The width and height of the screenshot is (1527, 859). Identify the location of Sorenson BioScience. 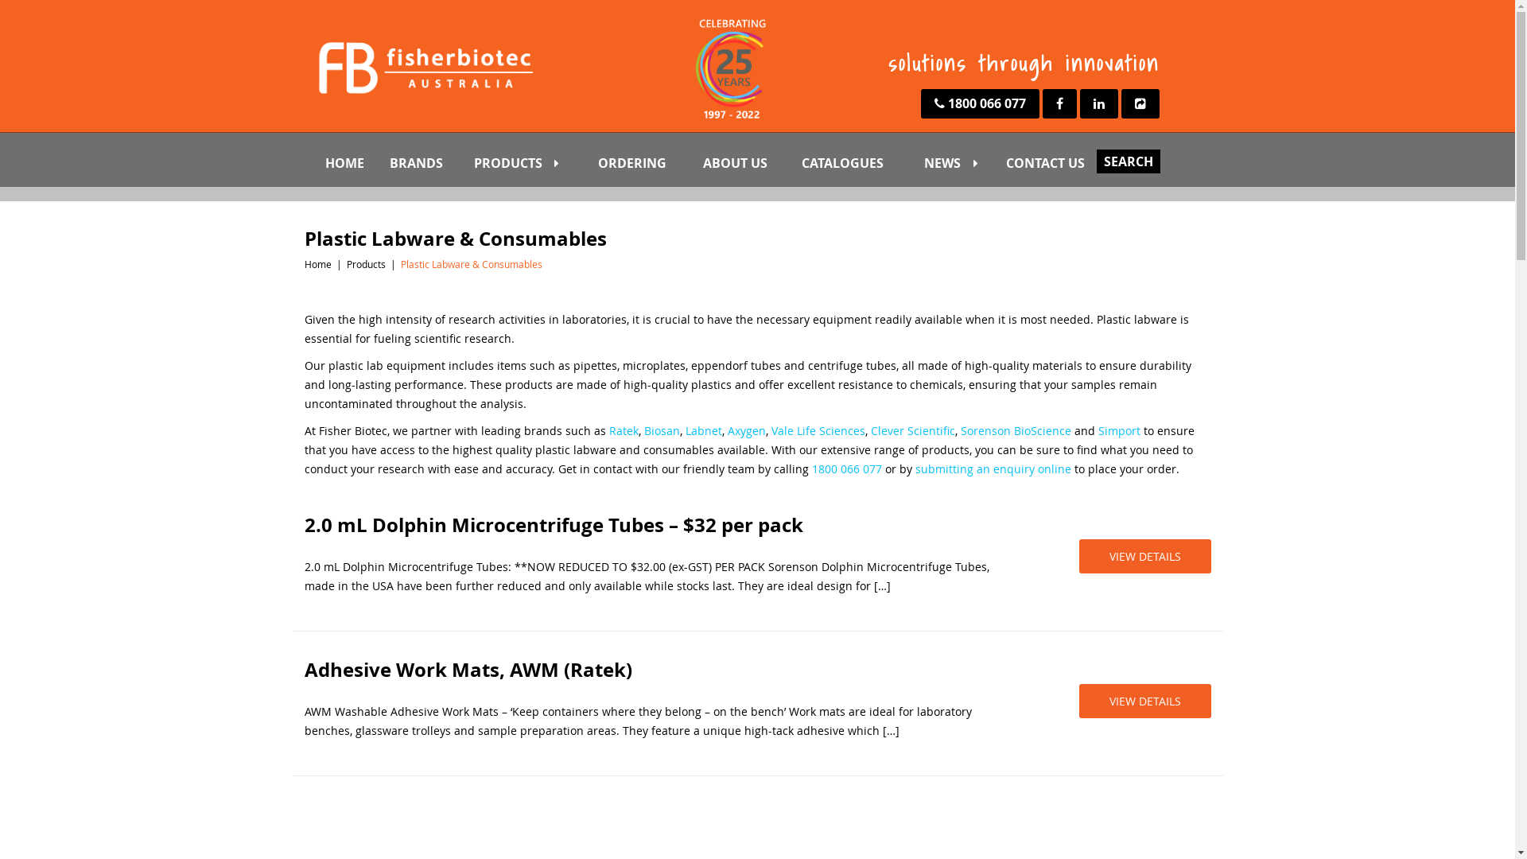
(1016, 431).